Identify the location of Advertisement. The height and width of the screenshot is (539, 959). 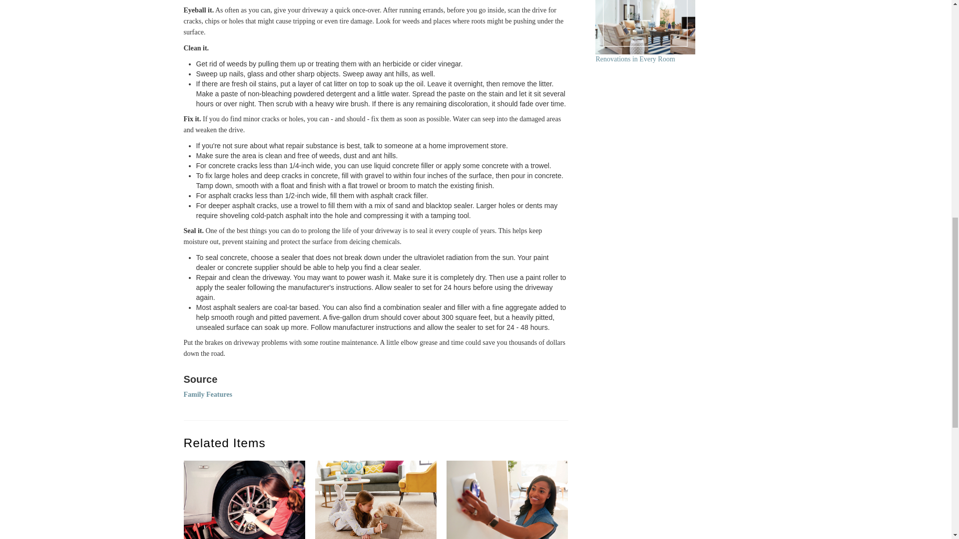
(675, 518).